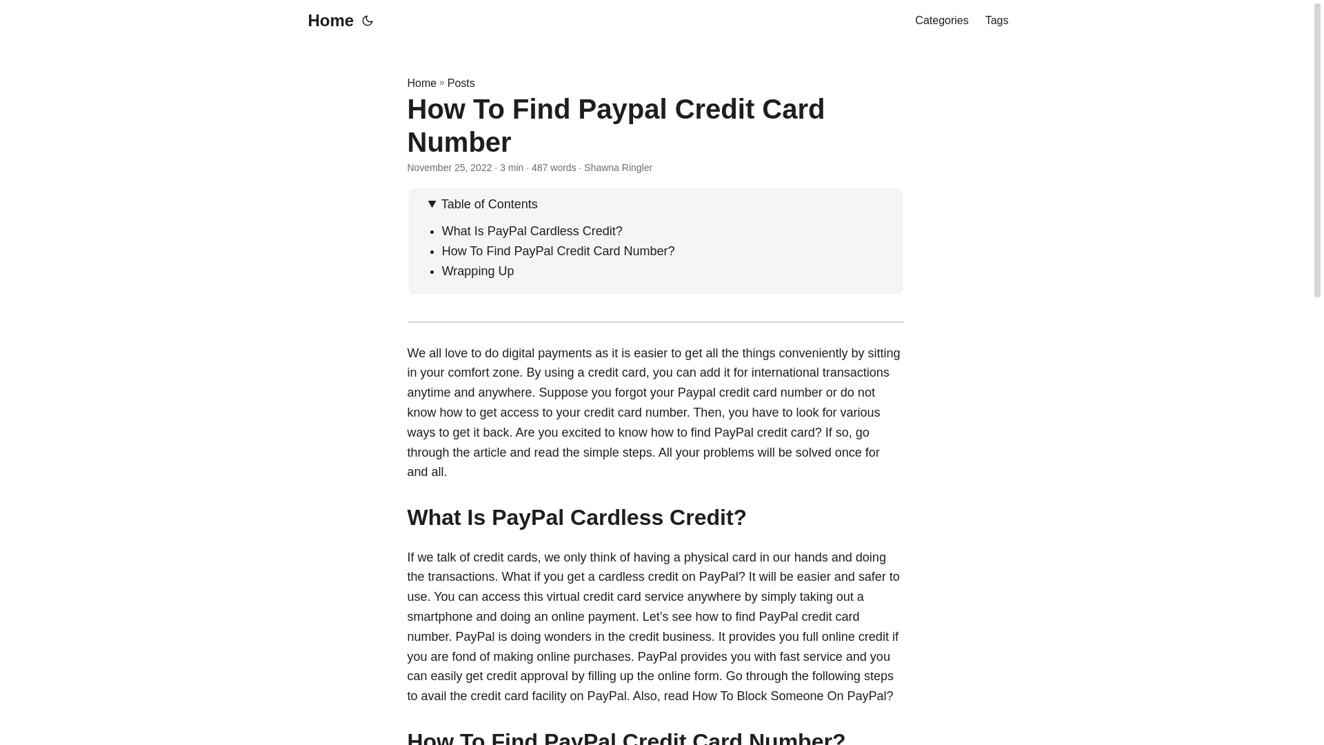 The height and width of the screenshot is (745, 1324). What do you see at coordinates (479, 270) in the screenshot?
I see `Wrapping Up` at bounding box center [479, 270].